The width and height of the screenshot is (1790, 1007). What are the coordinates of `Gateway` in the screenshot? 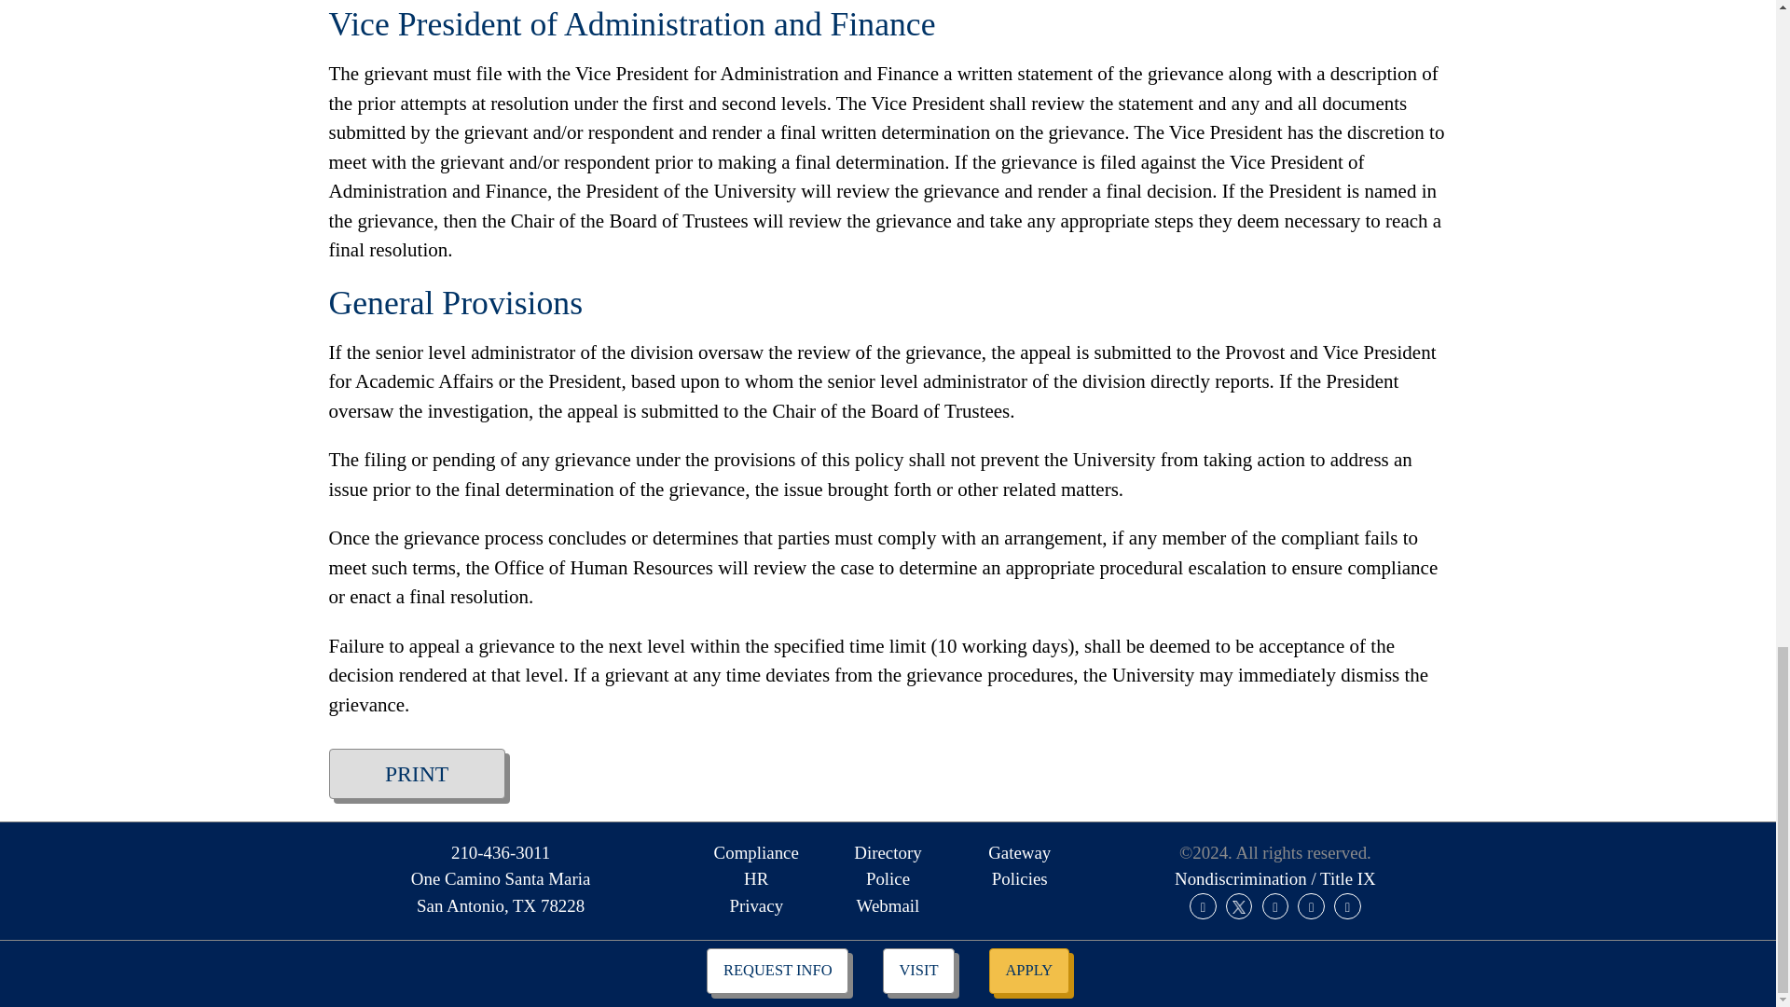 It's located at (1019, 852).